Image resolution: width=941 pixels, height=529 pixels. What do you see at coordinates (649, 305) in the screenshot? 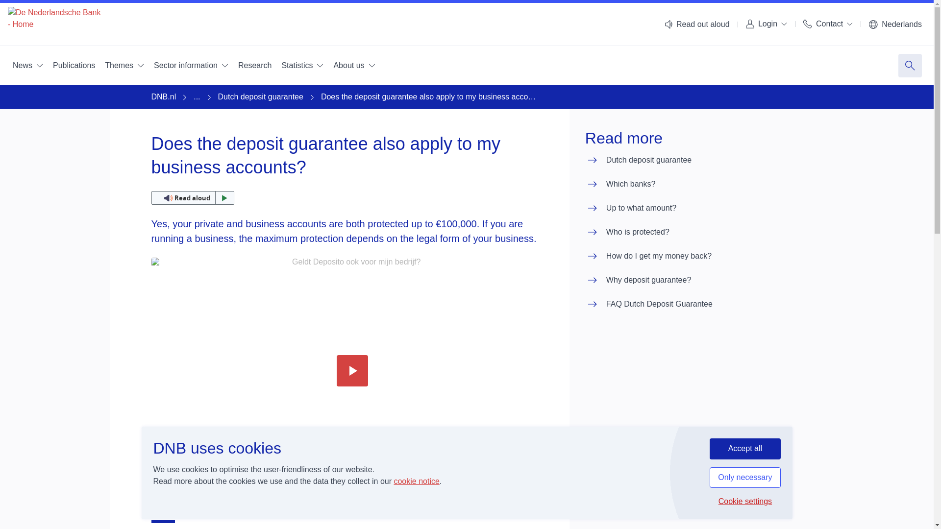
I see `FAQ Dutch Deposit Guarantee` at bounding box center [649, 305].